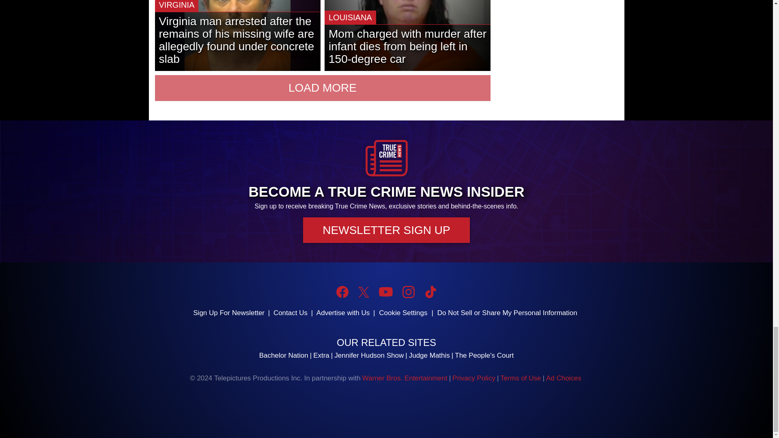 This screenshot has width=779, height=438. Describe the element at coordinates (385, 292) in the screenshot. I see `YouTube` at that location.